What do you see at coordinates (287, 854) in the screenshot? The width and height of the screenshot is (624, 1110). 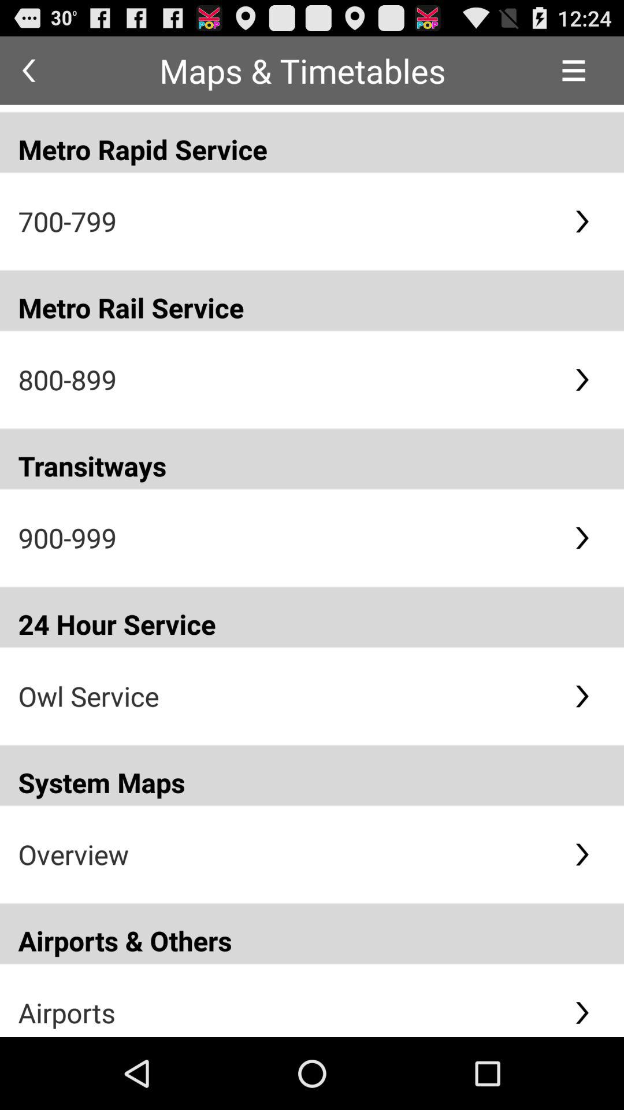 I see `launch icon above airports & others item` at bounding box center [287, 854].